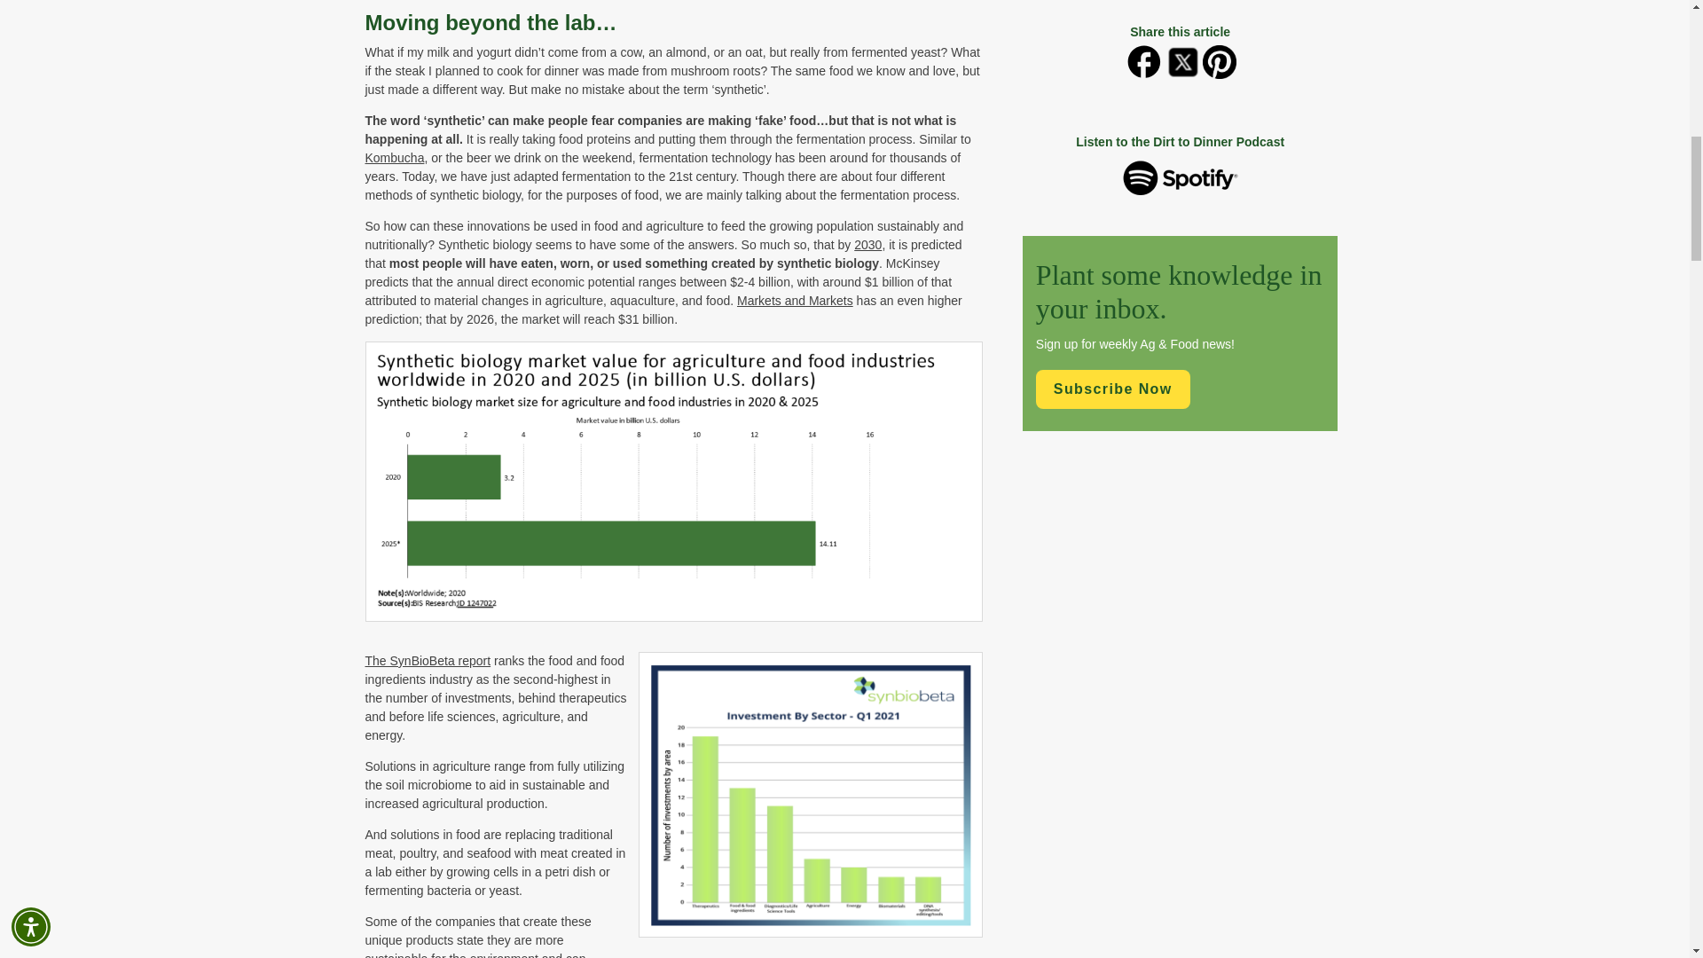 The height and width of the screenshot is (958, 1703). What do you see at coordinates (867, 245) in the screenshot?
I see `2030` at bounding box center [867, 245].